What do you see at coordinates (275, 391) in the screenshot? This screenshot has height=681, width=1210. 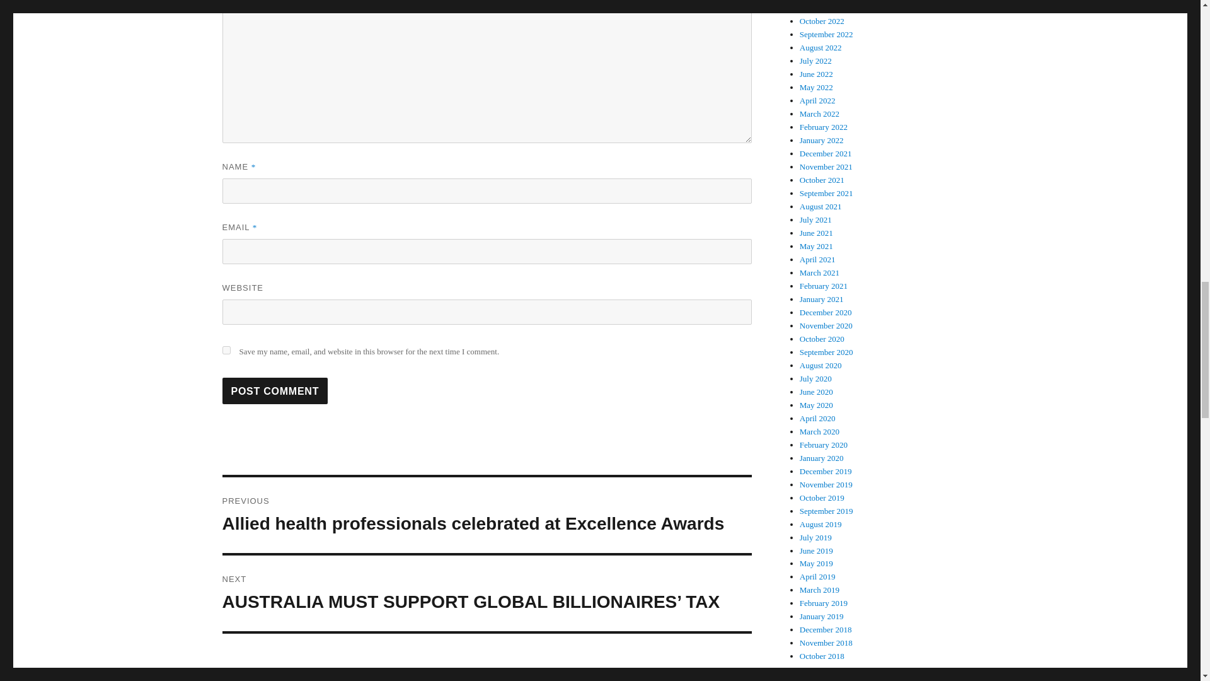 I see `Post Comment` at bounding box center [275, 391].